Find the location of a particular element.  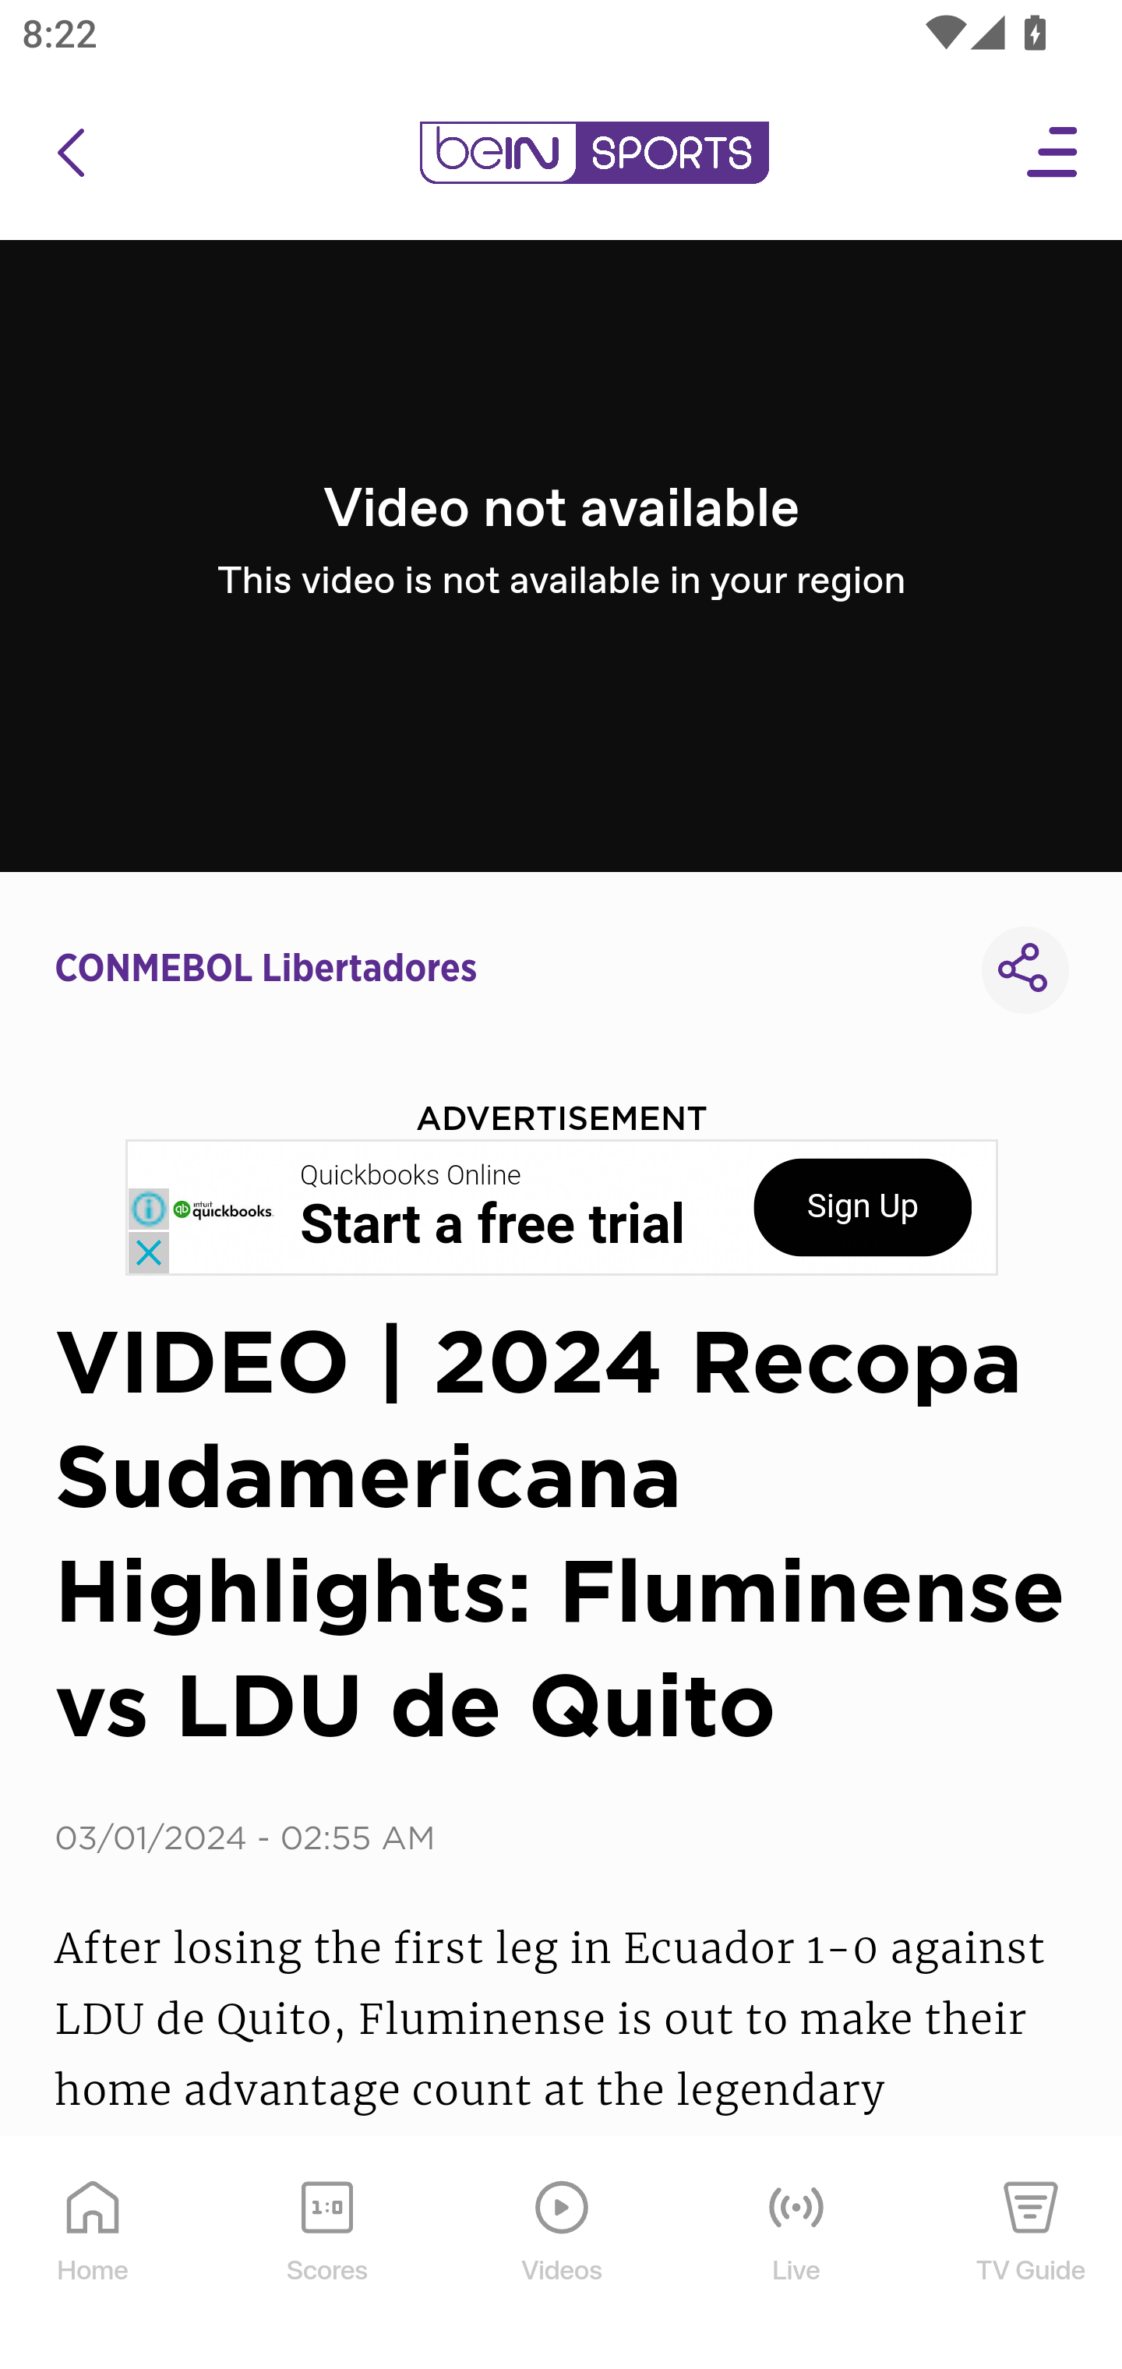

TV Guide TV Guide Icon TV Guide is located at coordinates (1032, 2254).